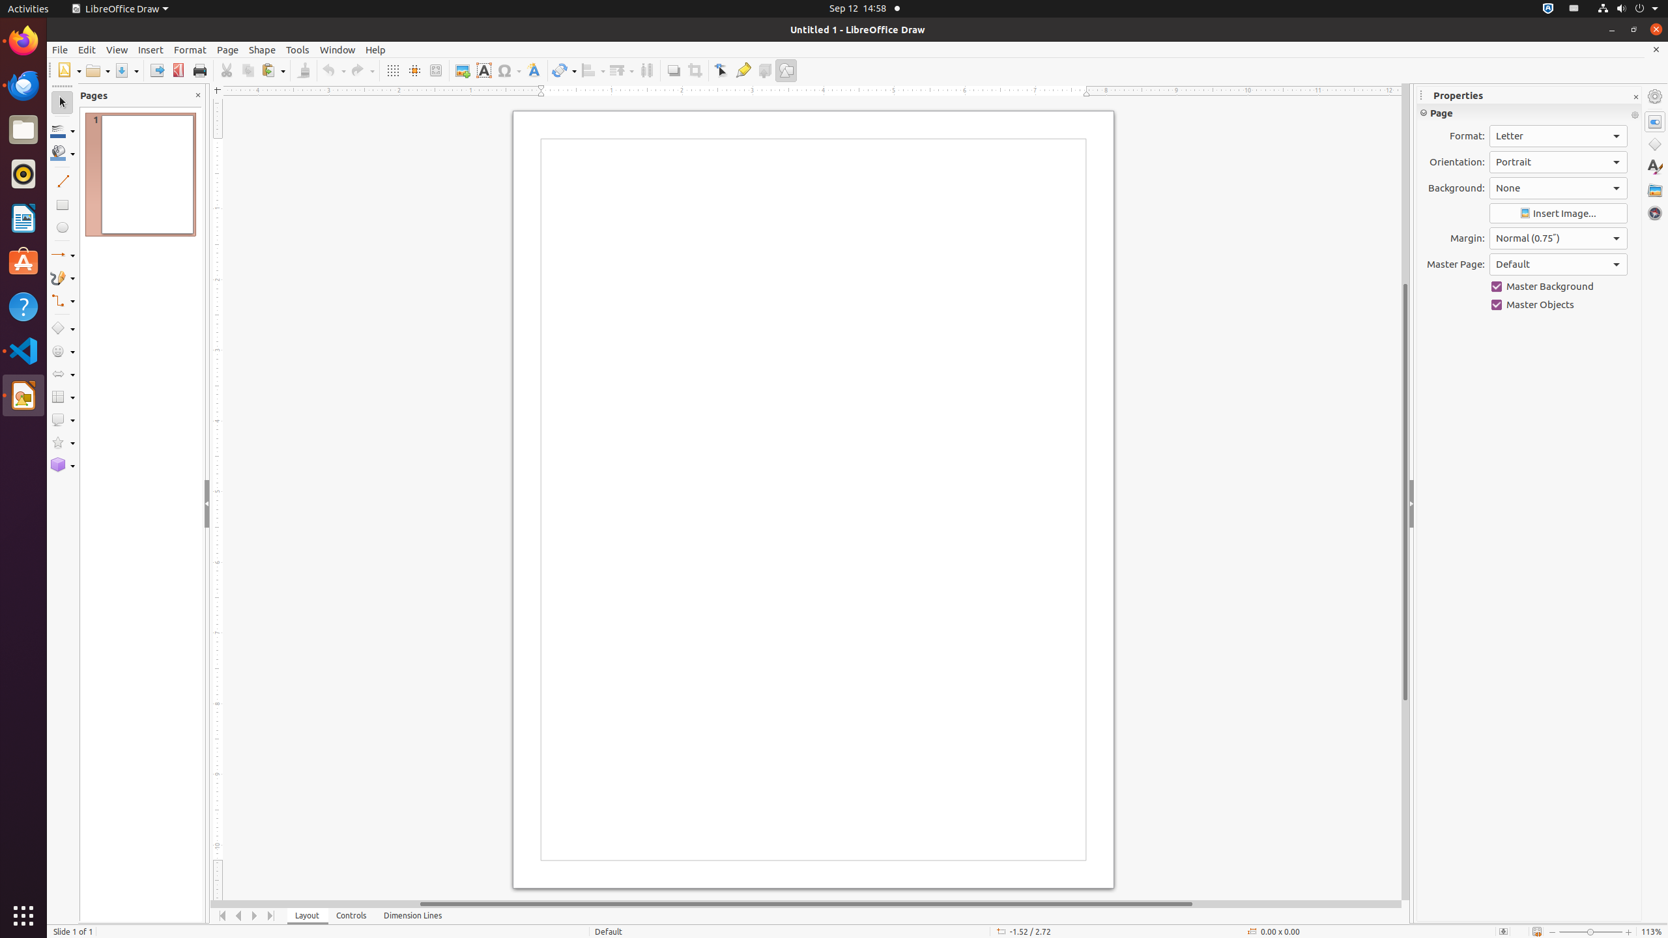 Image resolution: width=1668 pixels, height=938 pixels. I want to click on Arrange, so click(622, 70).